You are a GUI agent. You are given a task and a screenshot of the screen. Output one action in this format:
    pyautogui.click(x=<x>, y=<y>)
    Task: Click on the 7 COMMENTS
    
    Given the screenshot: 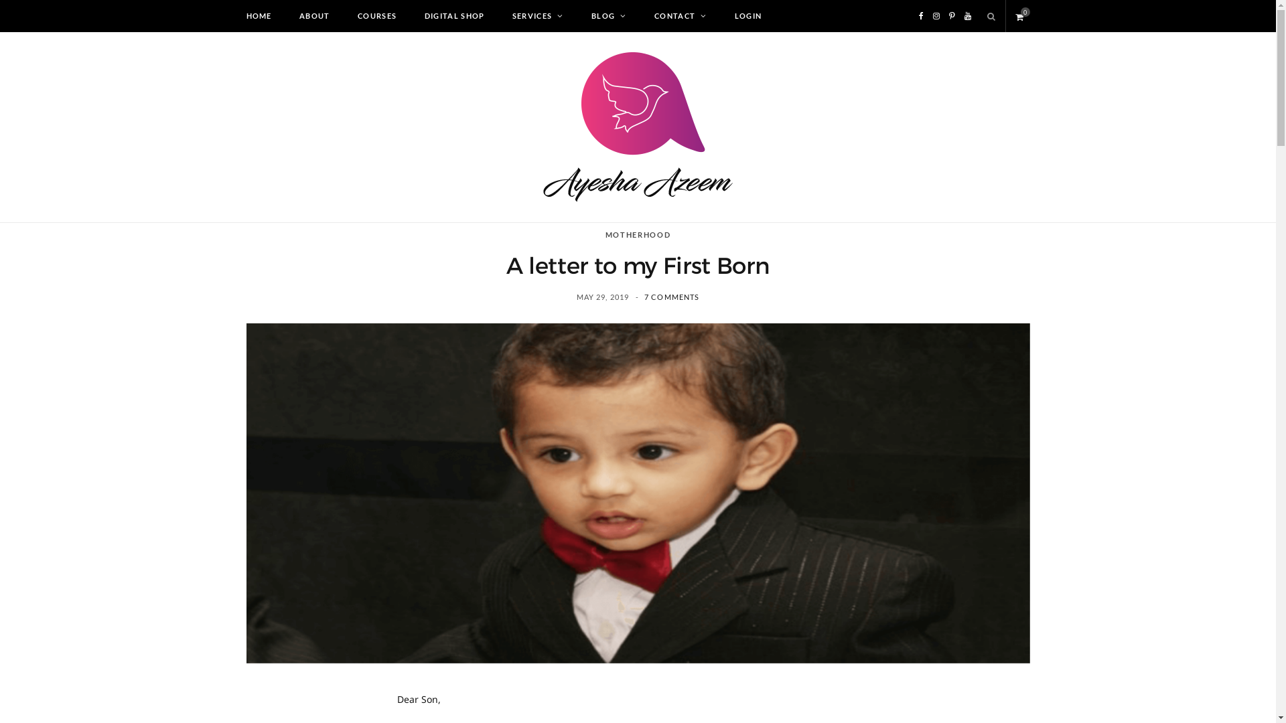 What is the action you would take?
    pyautogui.click(x=672, y=297)
    